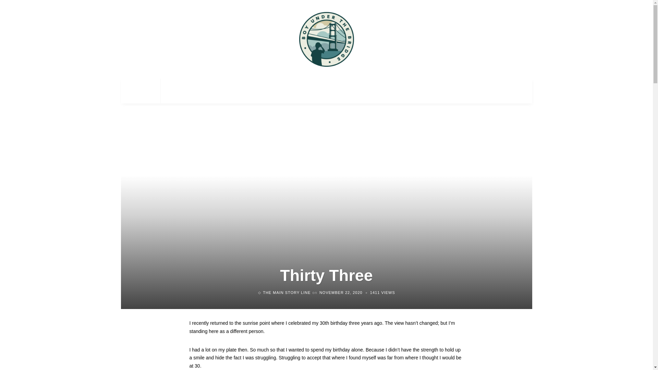  Describe the element at coordinates (218, 91) in the screenshot. I see `BLOG` at that location.